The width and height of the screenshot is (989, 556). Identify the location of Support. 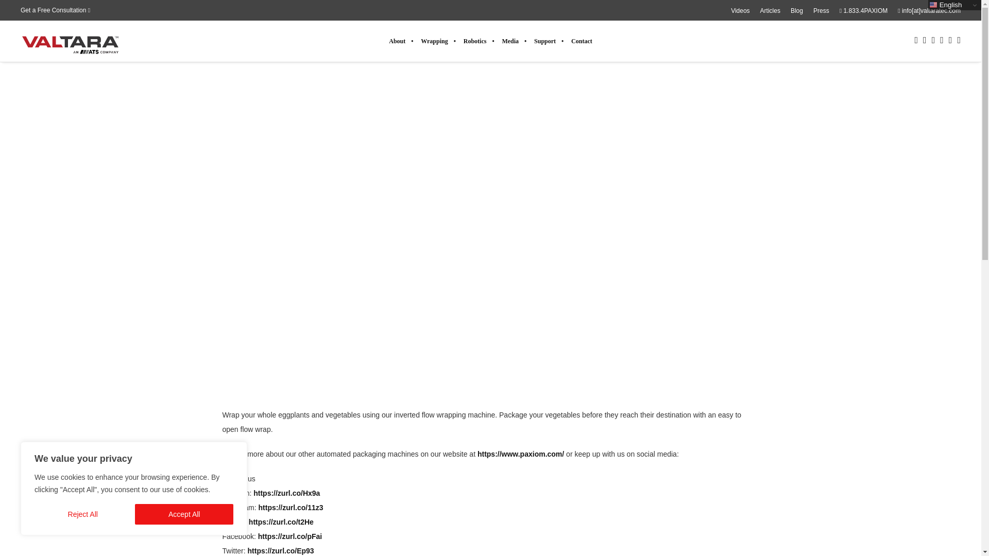
(545, 41).